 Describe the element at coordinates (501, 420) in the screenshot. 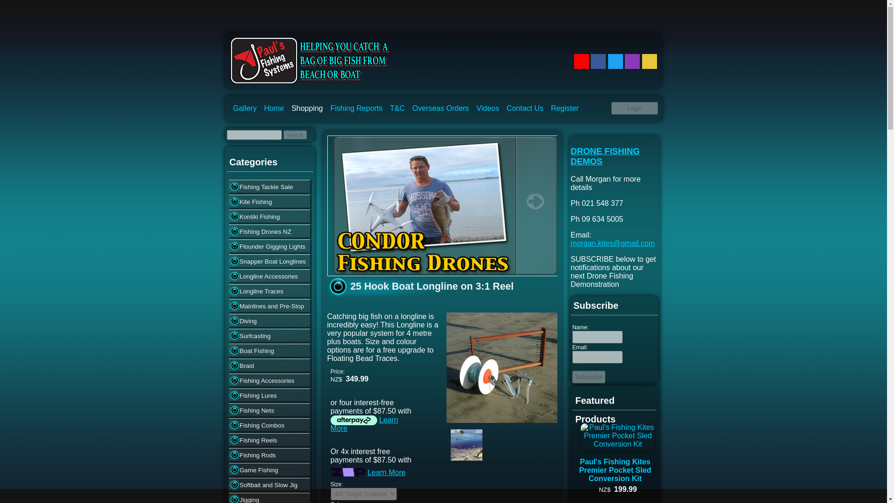

I see `25 Hook Boat Longline on 3:1 Reel` at that location.